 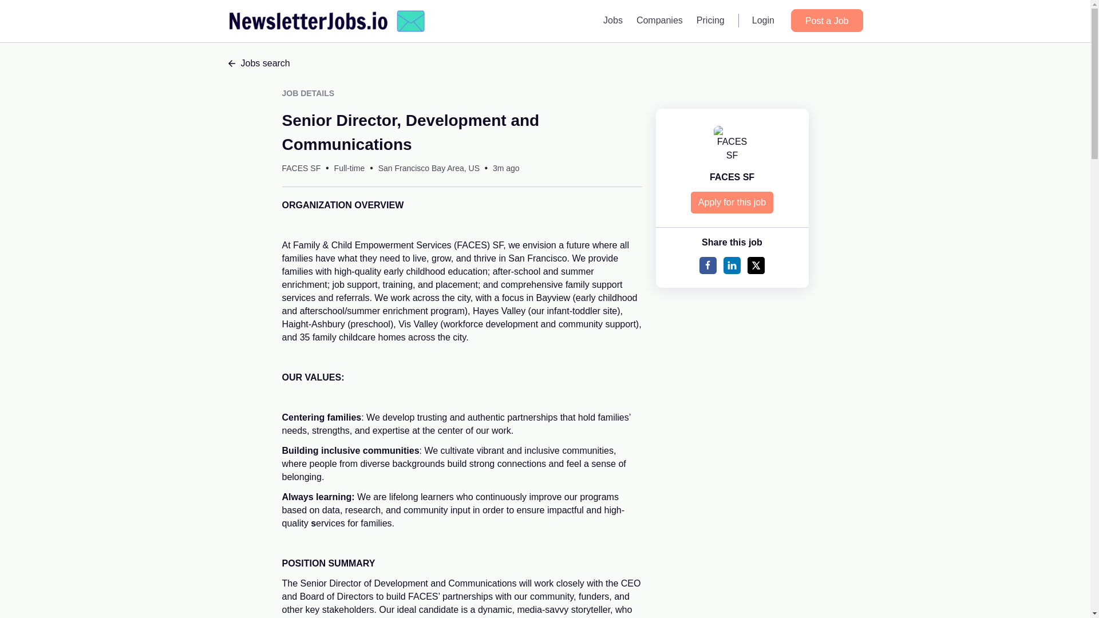 I want to click on Pricing, so click(x=711, y=20).